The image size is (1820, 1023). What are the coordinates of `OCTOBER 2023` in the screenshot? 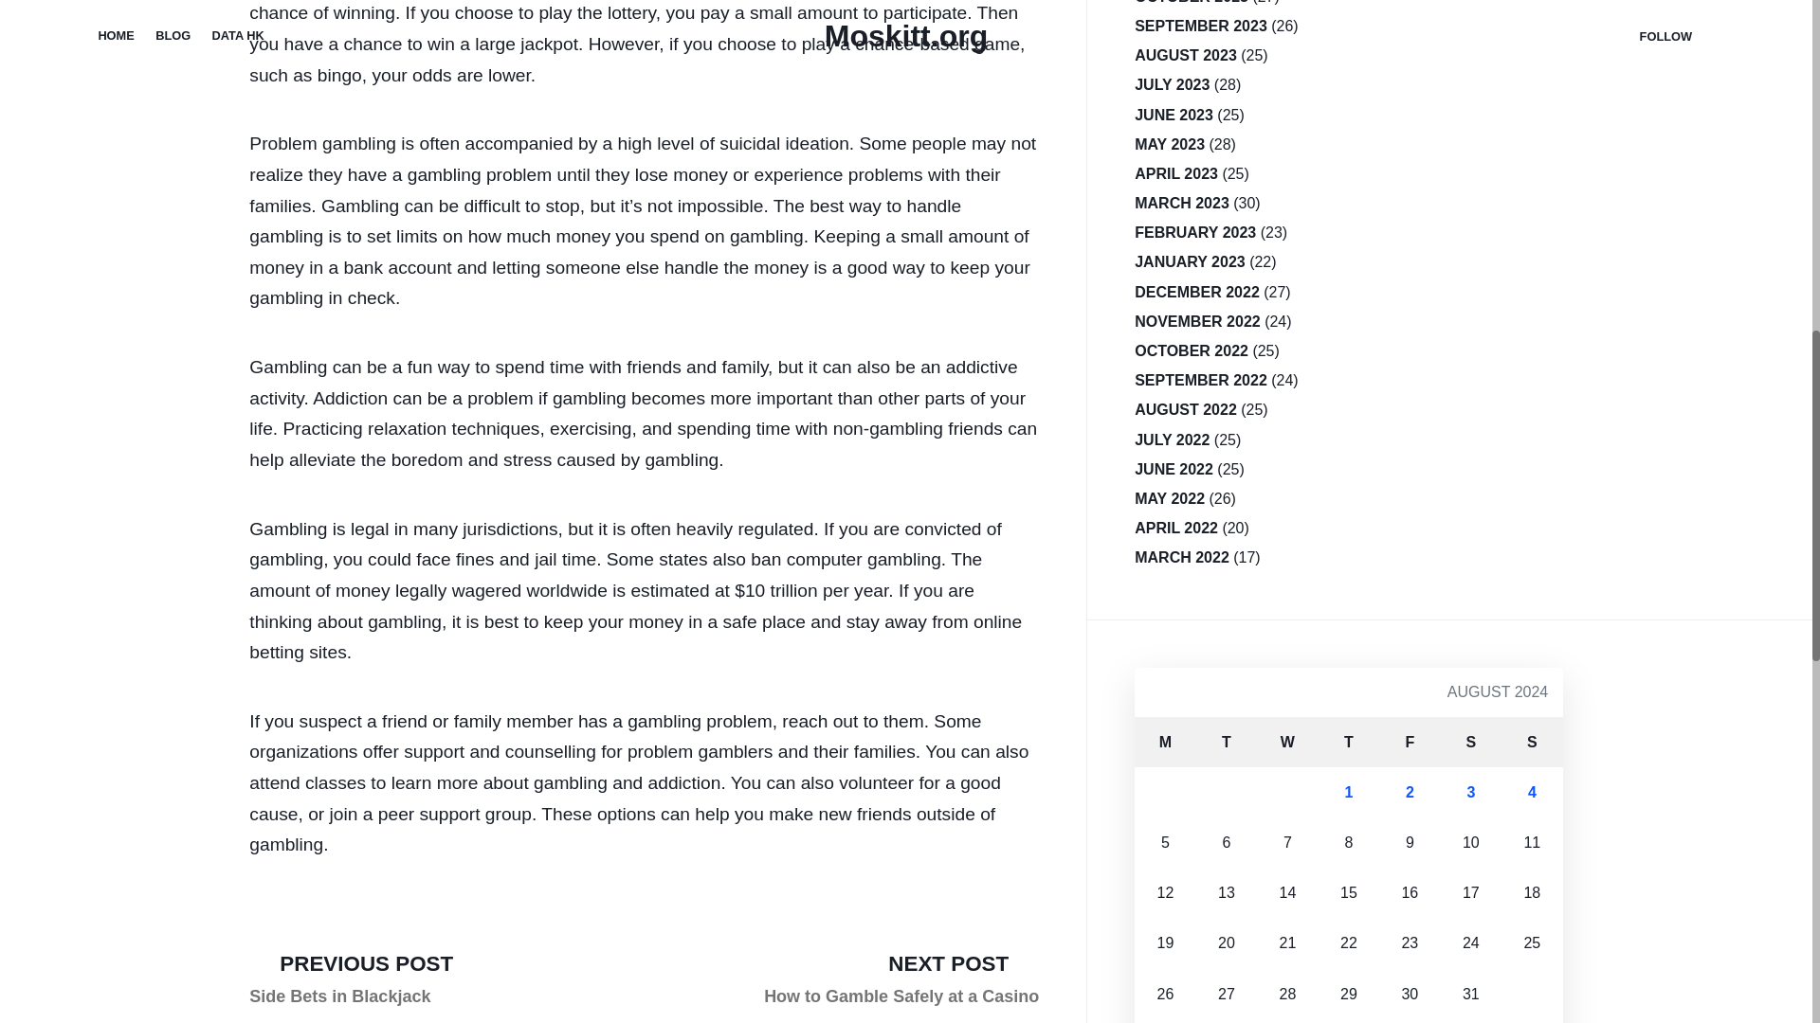 It's located at (1532, 743).